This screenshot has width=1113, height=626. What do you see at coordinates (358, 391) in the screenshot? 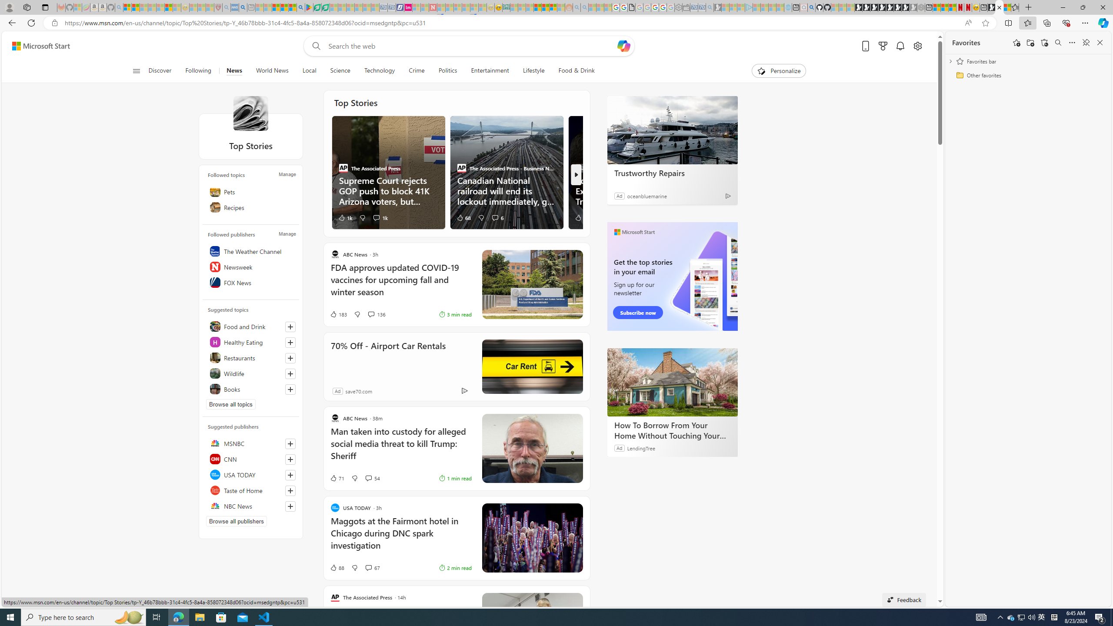
I see `save70.com` at bounding box center [358, 391].